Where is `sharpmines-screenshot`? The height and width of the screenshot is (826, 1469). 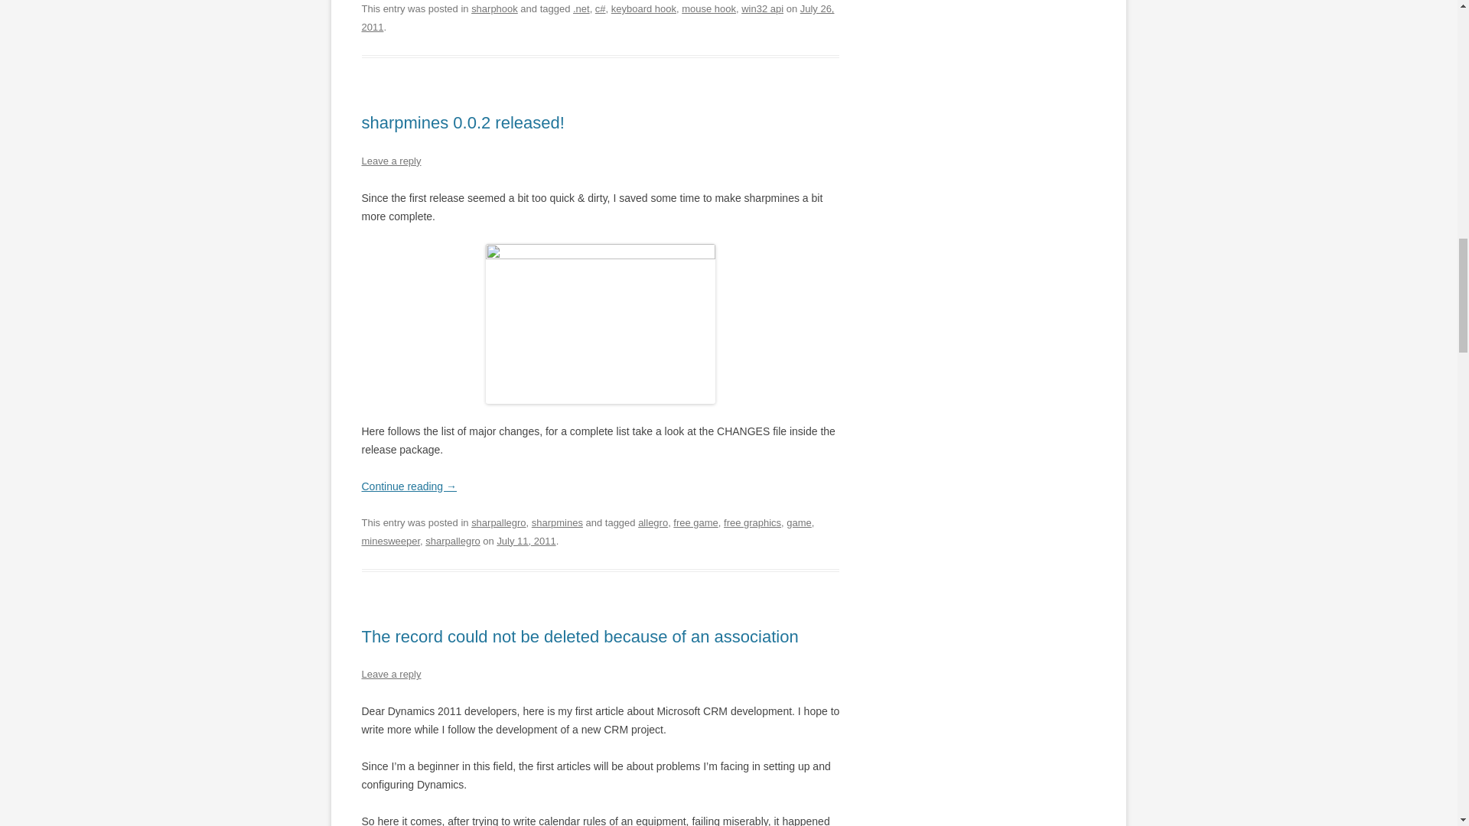 sharpmines-screenshot is located at coordinates (601, 324).